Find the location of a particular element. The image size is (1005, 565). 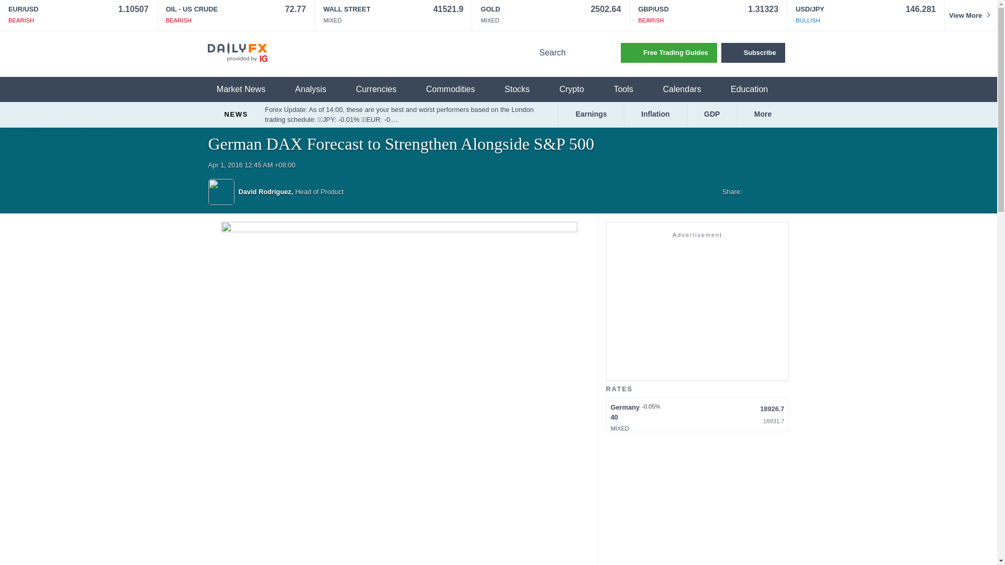

Analysis is located at coordinates (317, 89).